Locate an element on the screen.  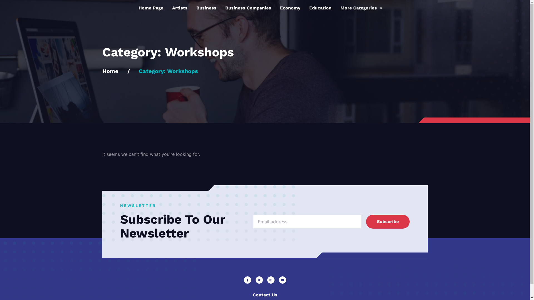
More Categories is located at coordinates (362, 8).